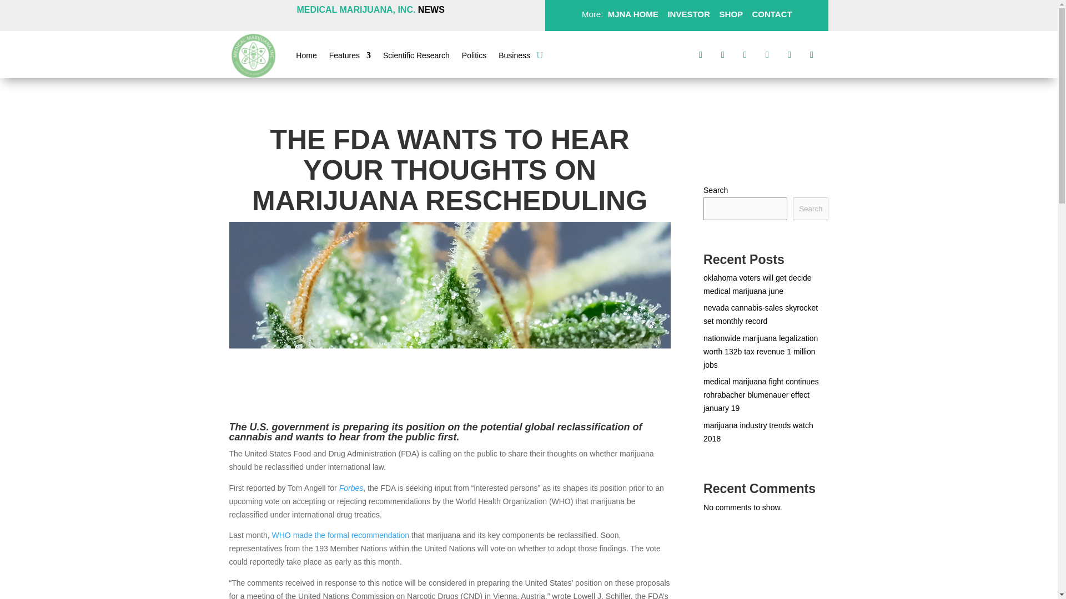 This screenshot has width=1066, height=599. Describe the element at coordinates (790, 54) in the screenshot. I see `Follow on LinkedIn` at that location.